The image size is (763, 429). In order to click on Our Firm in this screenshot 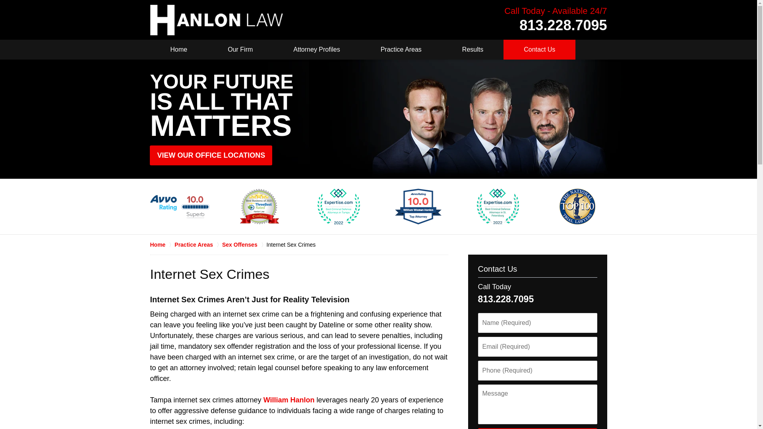, I will do `click(240, 50)`.